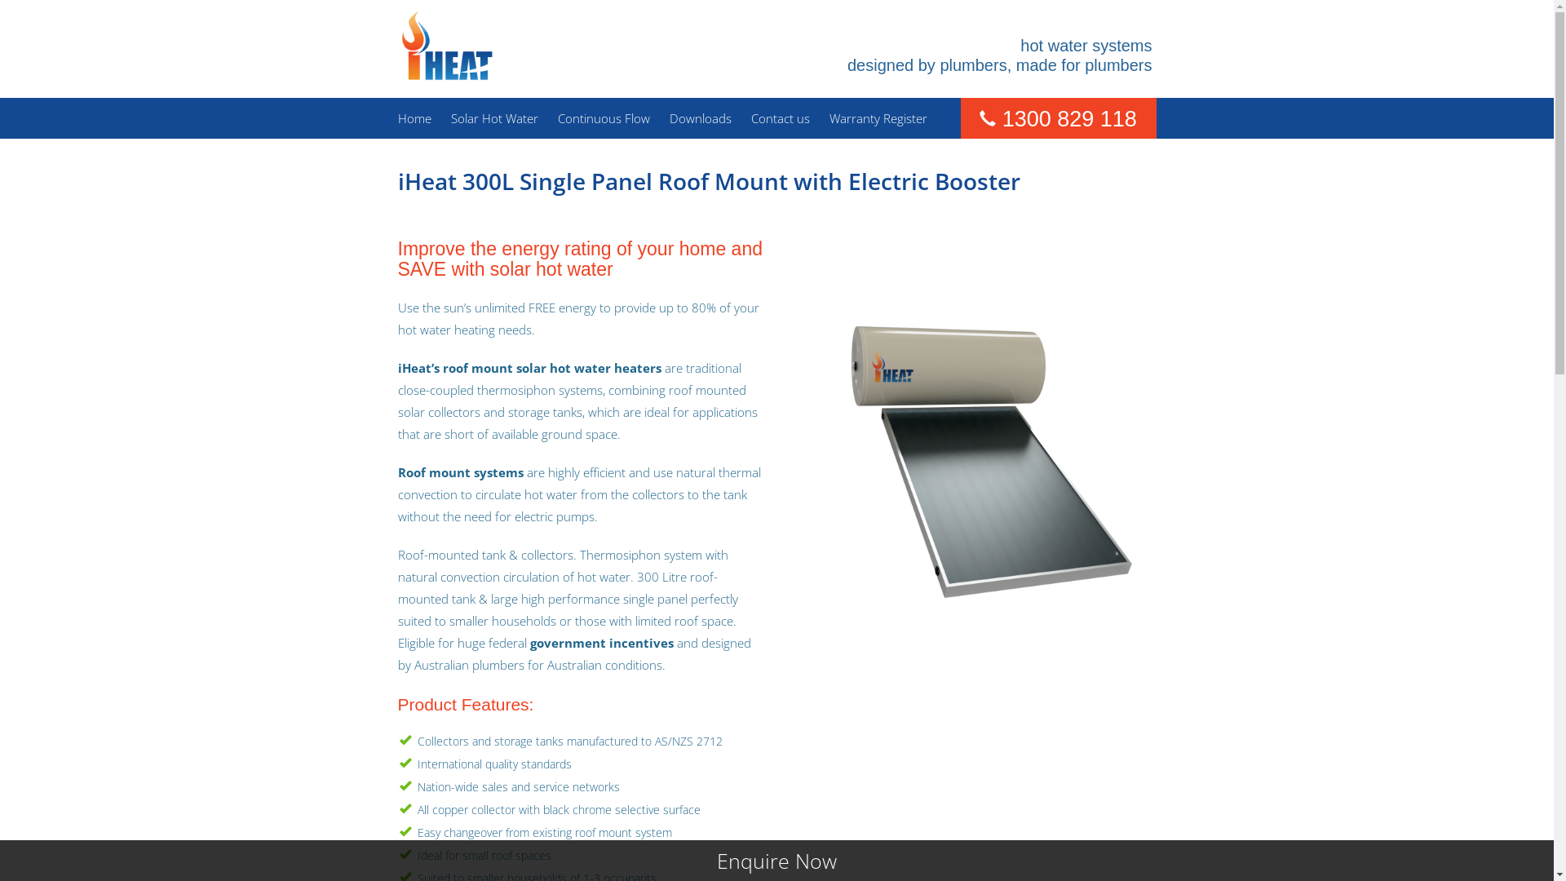 This screenshot has width=1566, height=881. I want to click on Solar Hot Water, so click(494, 118).